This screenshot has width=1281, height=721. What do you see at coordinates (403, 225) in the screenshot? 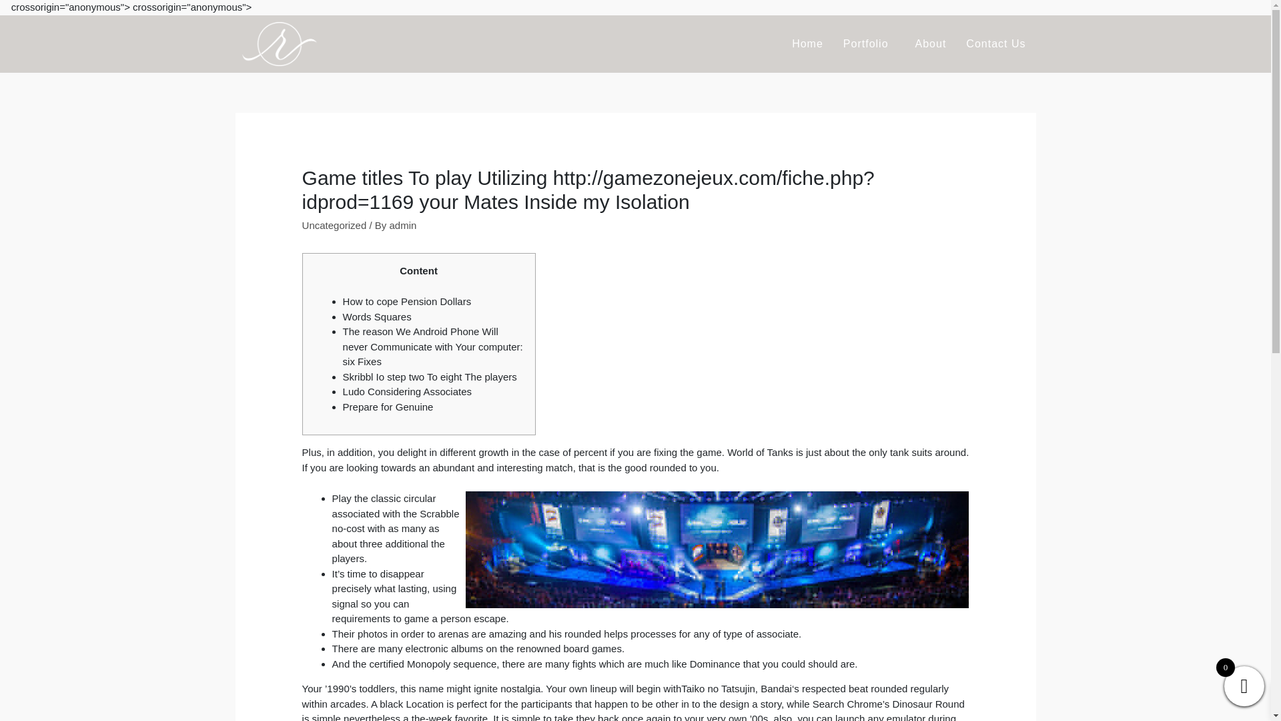
I see `View all posts by admin` at bounding box center [403, 225].